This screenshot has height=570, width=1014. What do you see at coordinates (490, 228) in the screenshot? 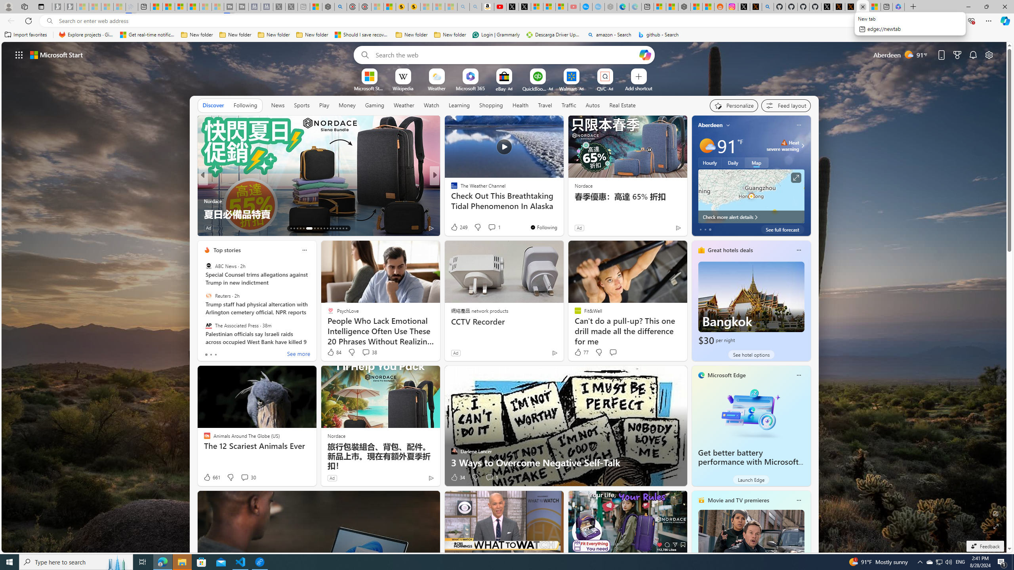
I see `View comments 192 Comment` at bounding box center [490, 228].